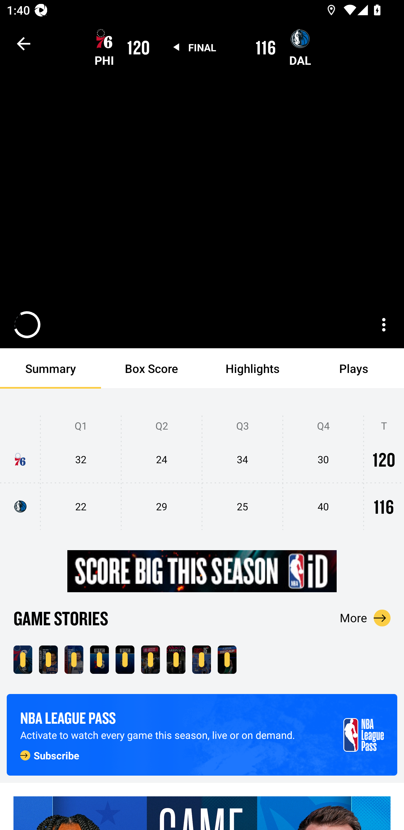 The image size is (404, 830). I want to click on Steppin' Into Sunday 🔥 NEW, so click(176, 660).